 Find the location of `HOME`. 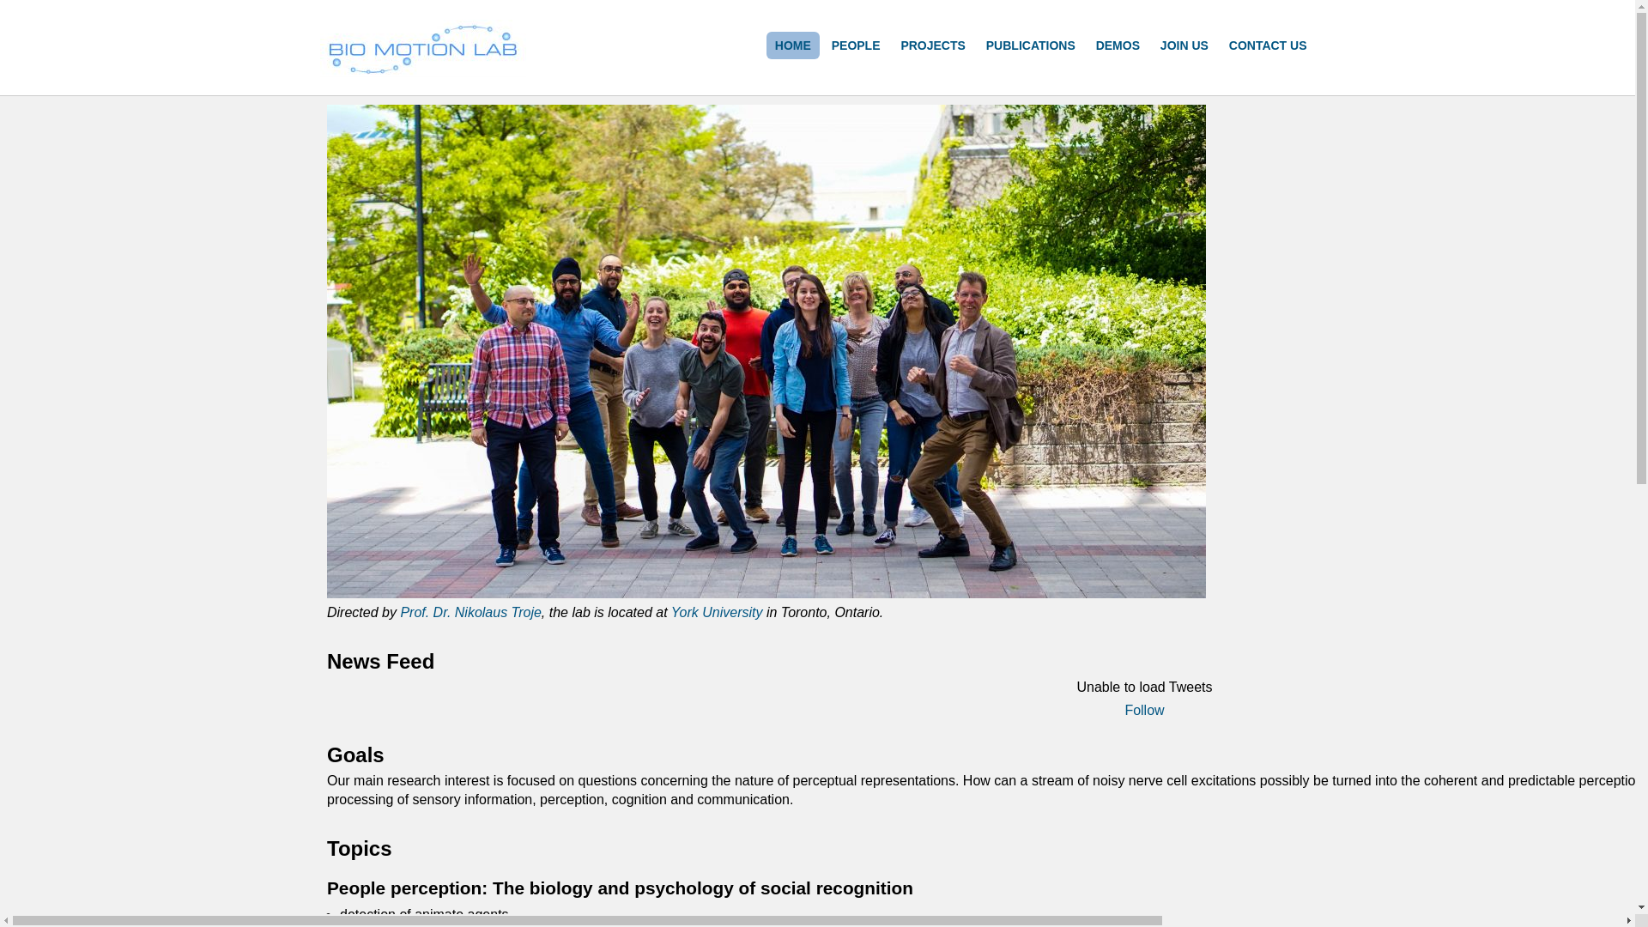

HOME is located at coordinates (793, 45).